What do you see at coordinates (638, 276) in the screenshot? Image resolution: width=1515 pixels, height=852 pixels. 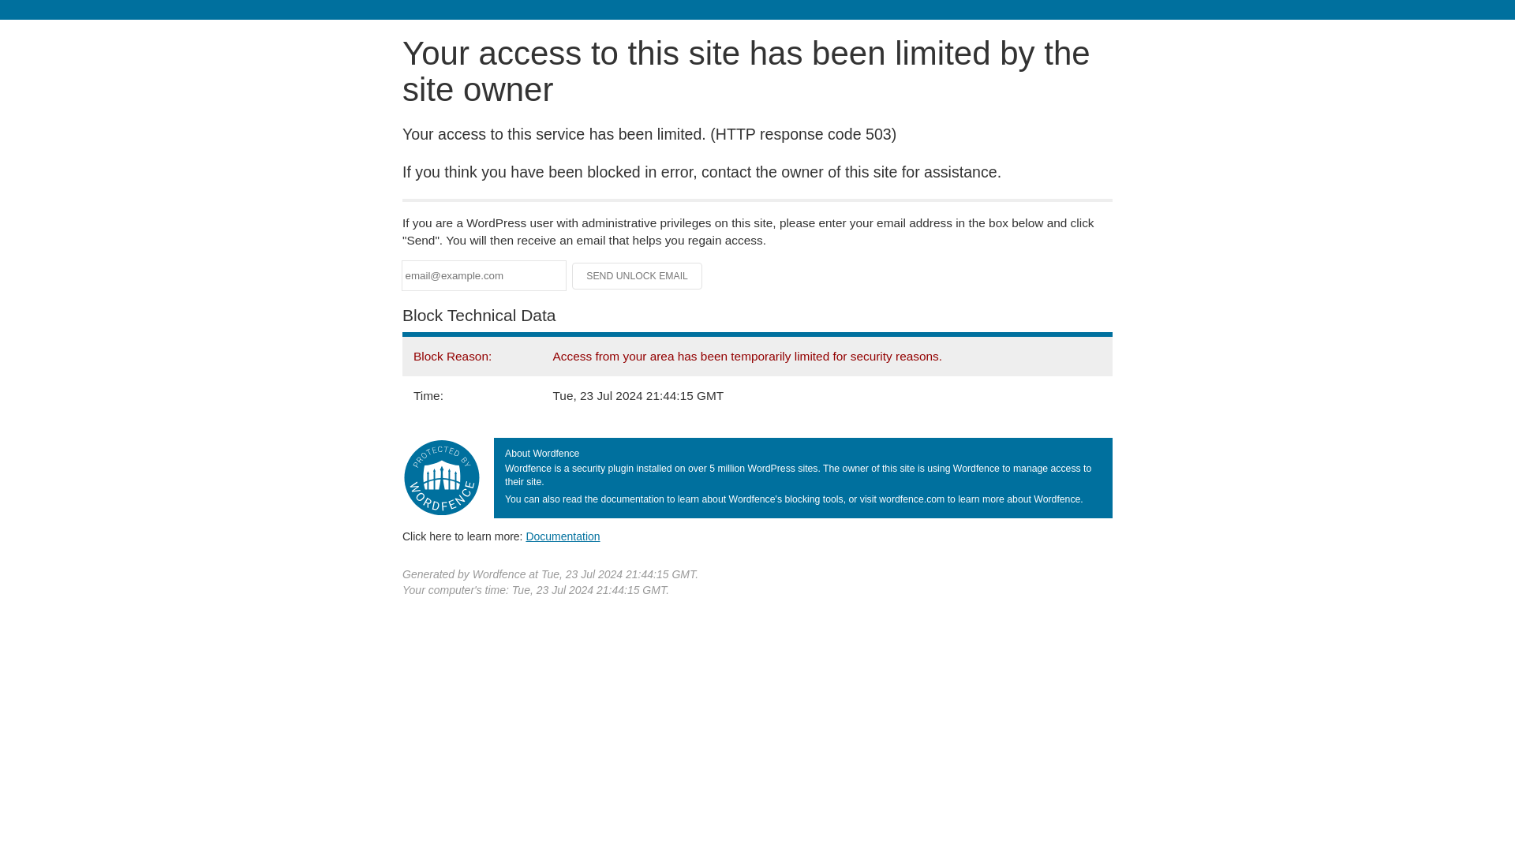 I see `Send Unlock Email` at bounding box center [638, 276].